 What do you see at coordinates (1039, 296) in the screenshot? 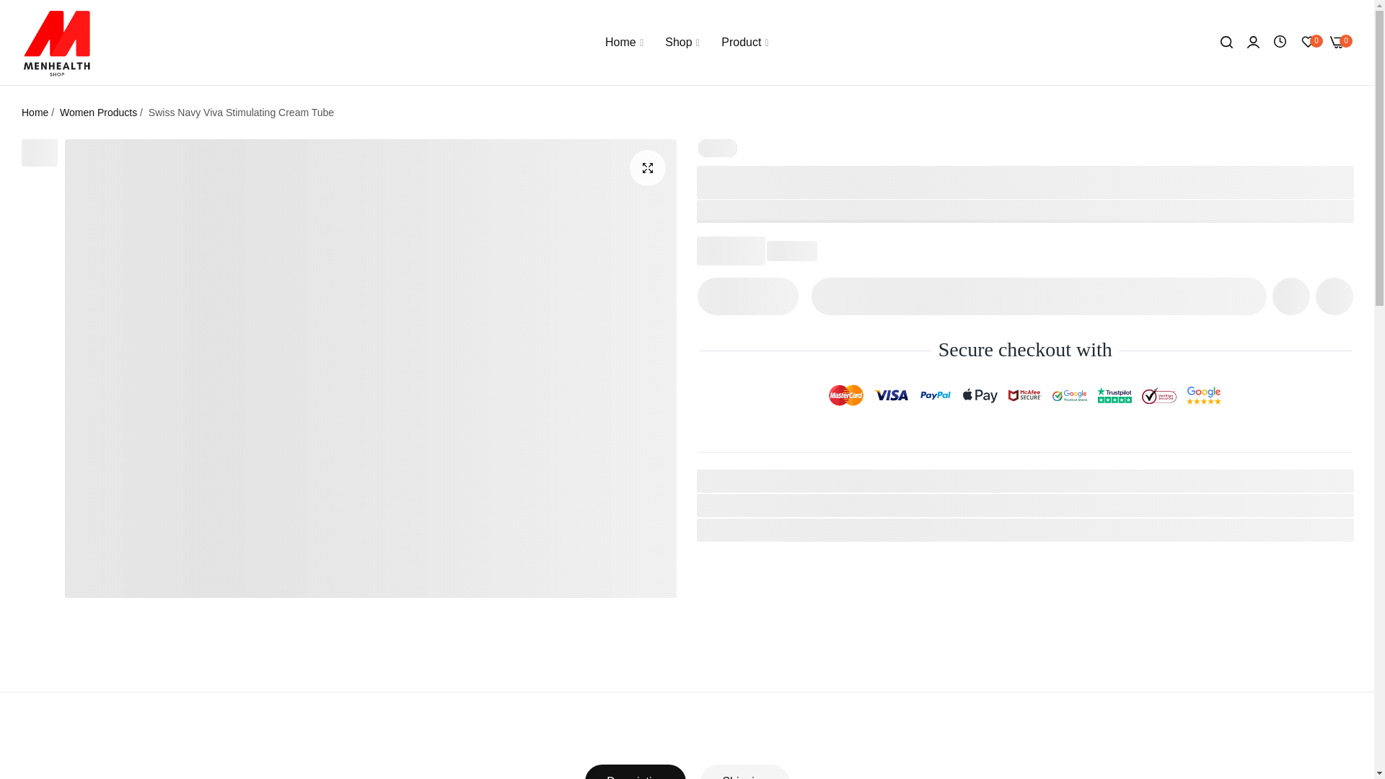
I see `ADD TO CART` at bounding box center [1039, 296].